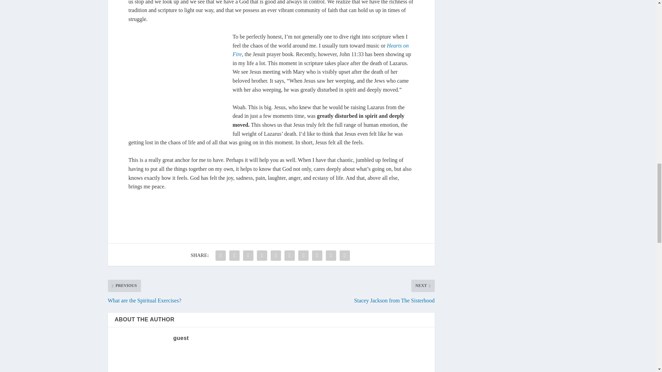 The image size is (662, 372). What do you see at coordinates (262, 256) in the screenshot?
I see `Share "Some Assembly Required" via Tumblr` at bounding box center [262, 256].